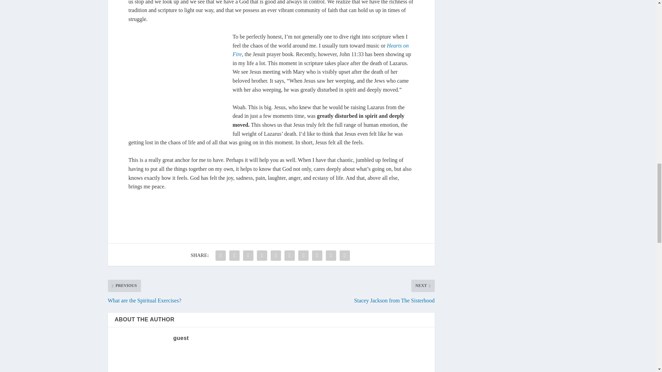 The image size is (662, 372). What do you see at coordinates (262, 256) in the screenshot?
I see `Share "Some Assembly Required" via Tumblr` at bounding box center [262, 256].